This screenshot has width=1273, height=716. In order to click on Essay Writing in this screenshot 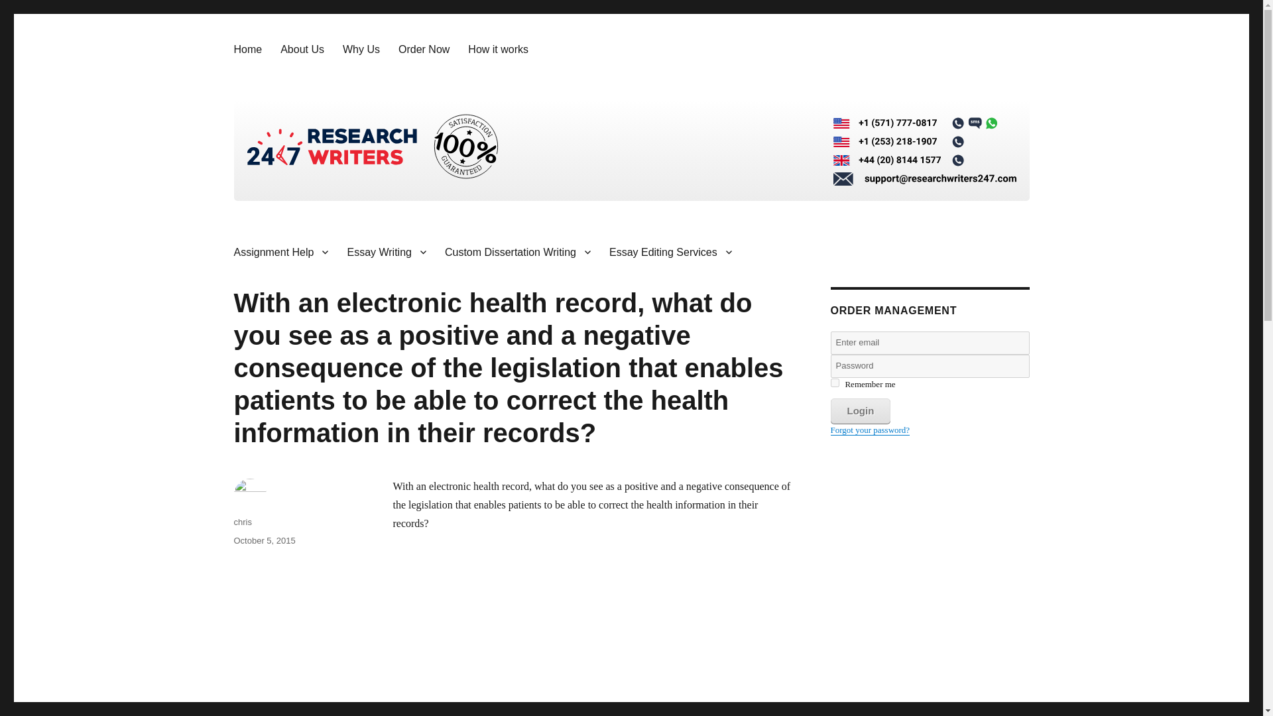, I will do `click(386, 251)`.